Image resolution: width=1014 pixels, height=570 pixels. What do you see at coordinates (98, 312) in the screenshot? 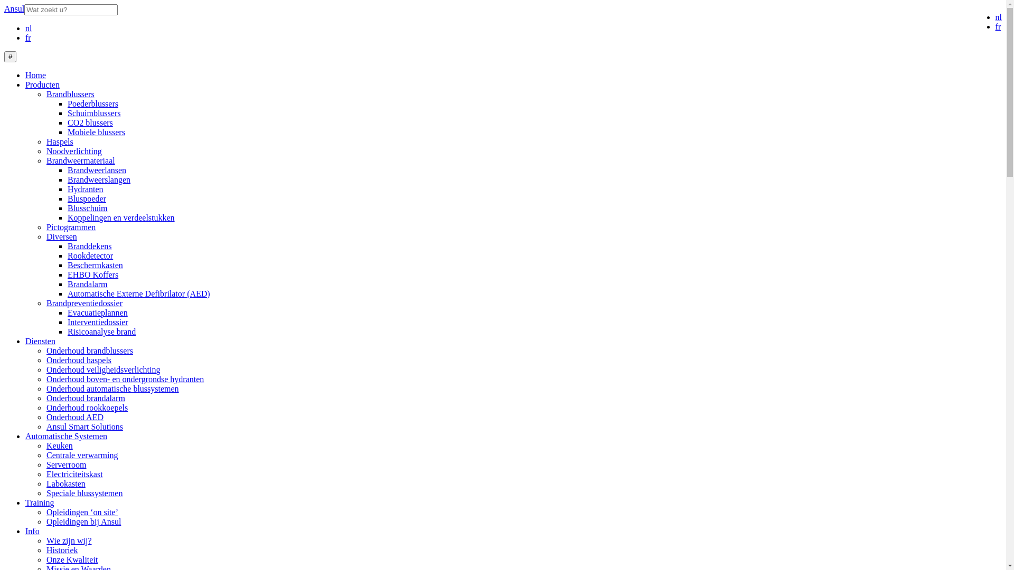
I see `Evacuatieplannen` at bounding box center [98, 312].